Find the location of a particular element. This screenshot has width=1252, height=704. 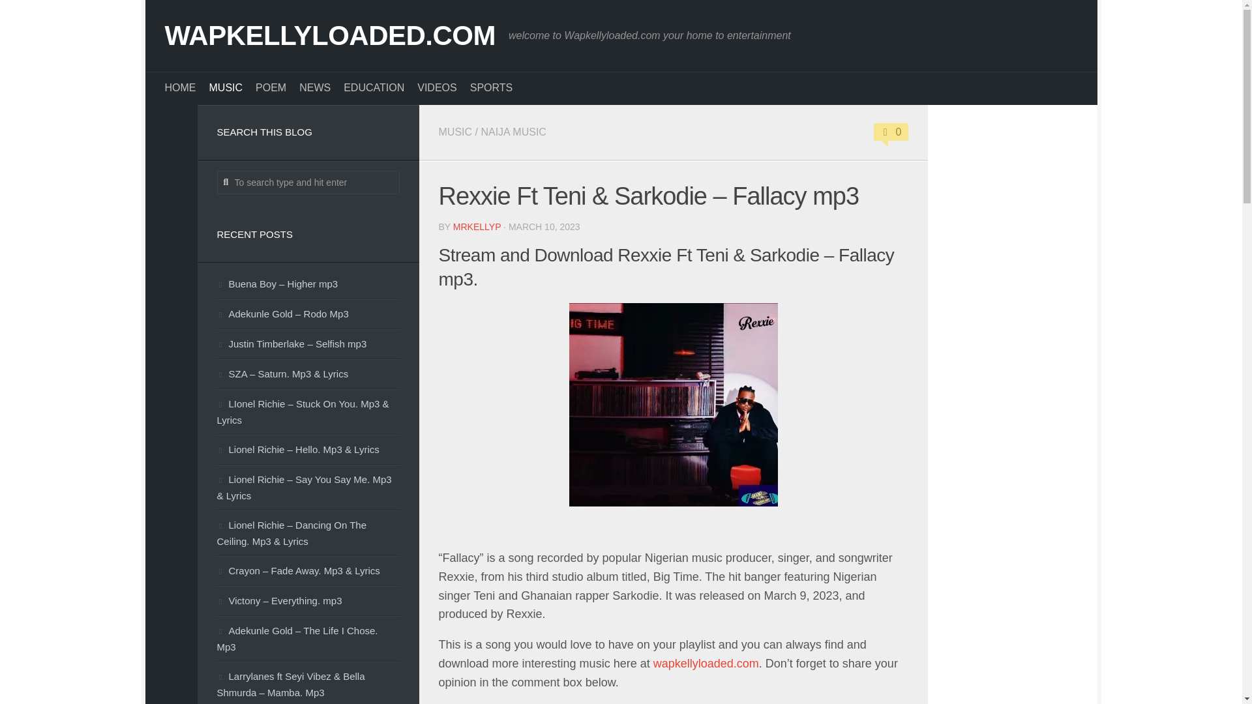

NEWS is located at coordinates (314, 87).